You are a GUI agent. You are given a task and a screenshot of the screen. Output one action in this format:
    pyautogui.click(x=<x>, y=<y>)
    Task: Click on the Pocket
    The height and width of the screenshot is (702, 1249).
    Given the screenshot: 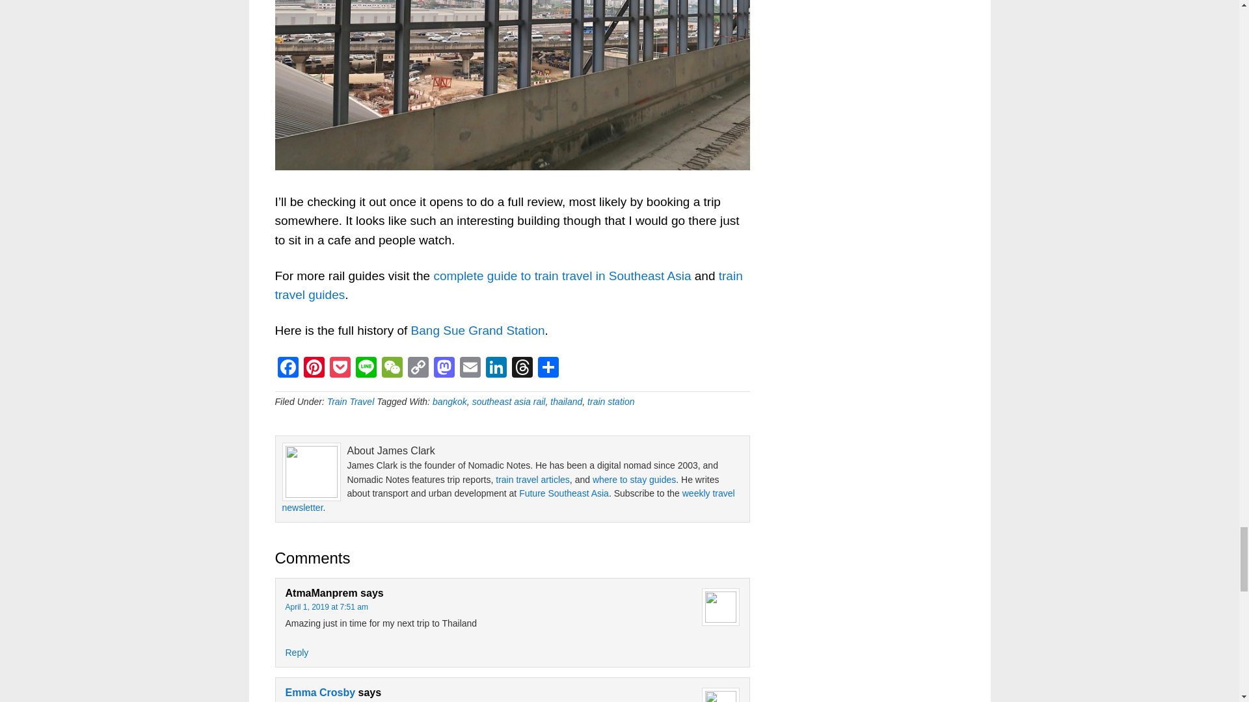 What is the action you would take?
    pyautogui.click(x=339, y=369)
    